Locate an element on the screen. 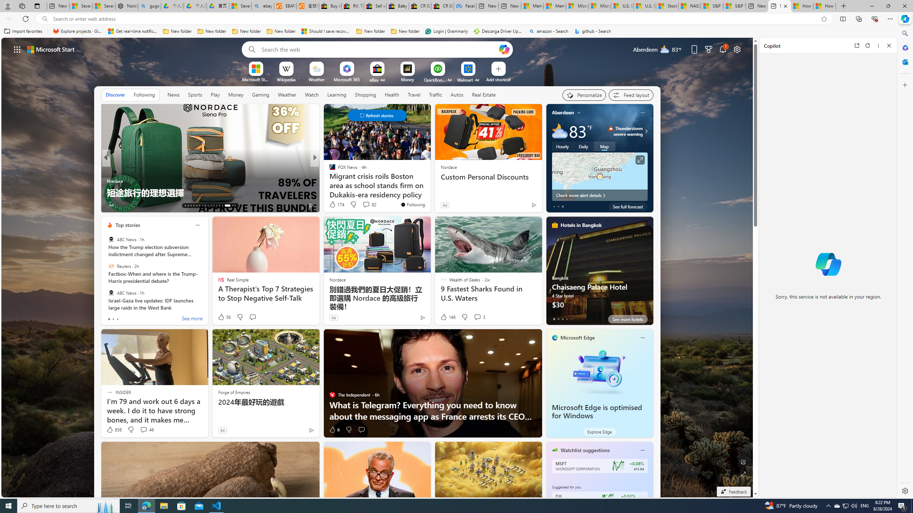  Weather is located at coordinates (287, 95).